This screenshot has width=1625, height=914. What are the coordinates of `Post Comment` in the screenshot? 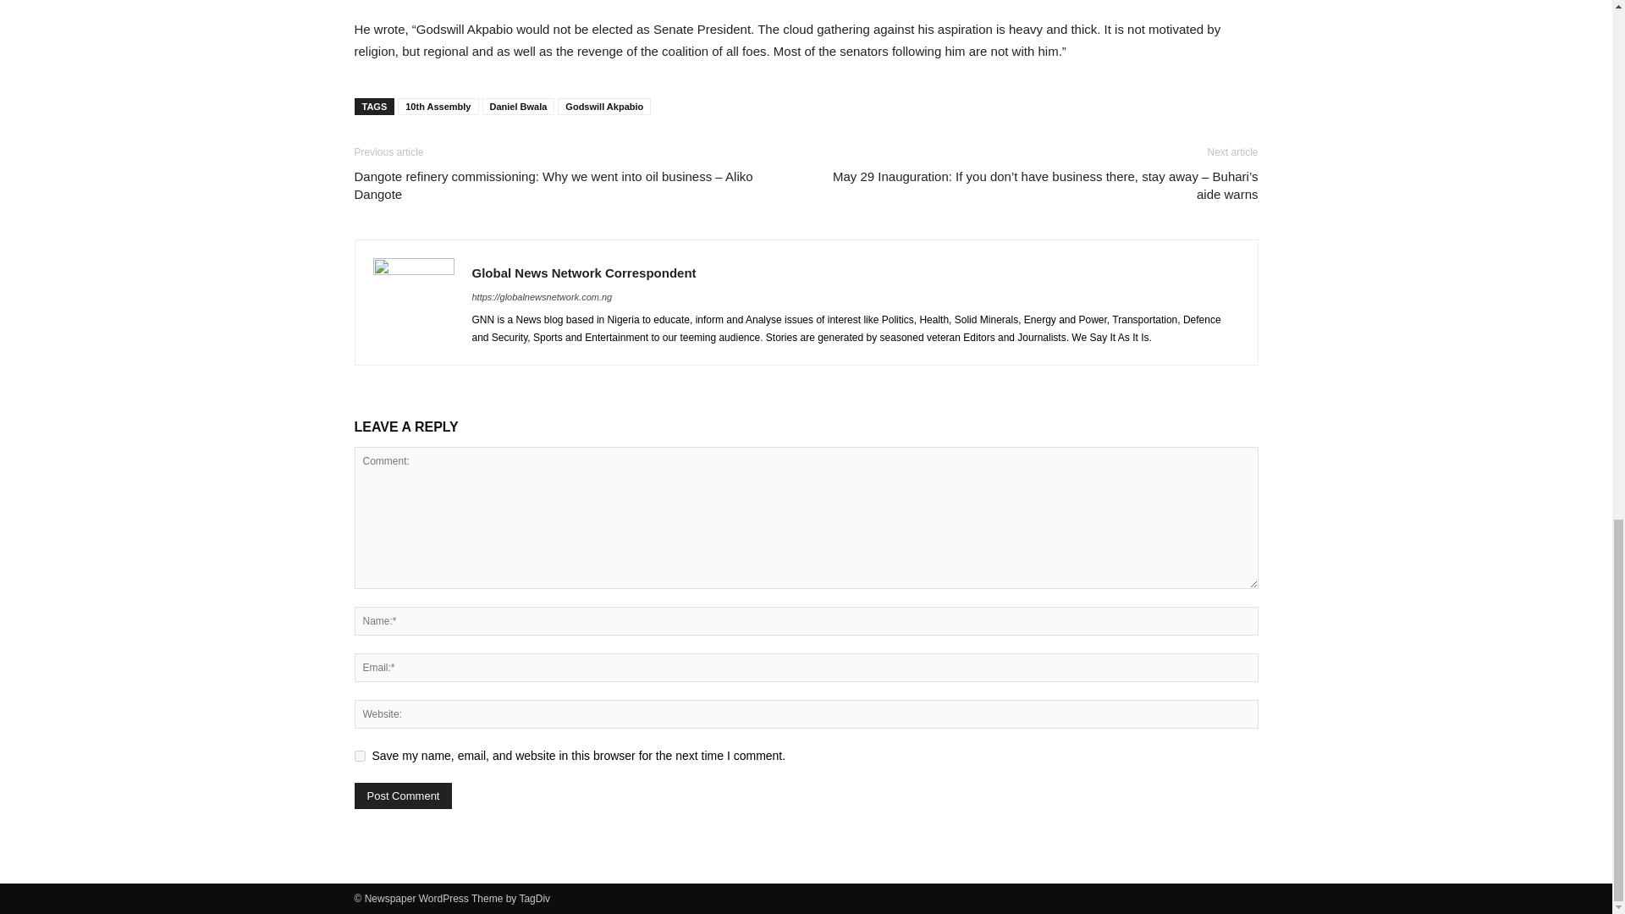 It's located at (403, 796).